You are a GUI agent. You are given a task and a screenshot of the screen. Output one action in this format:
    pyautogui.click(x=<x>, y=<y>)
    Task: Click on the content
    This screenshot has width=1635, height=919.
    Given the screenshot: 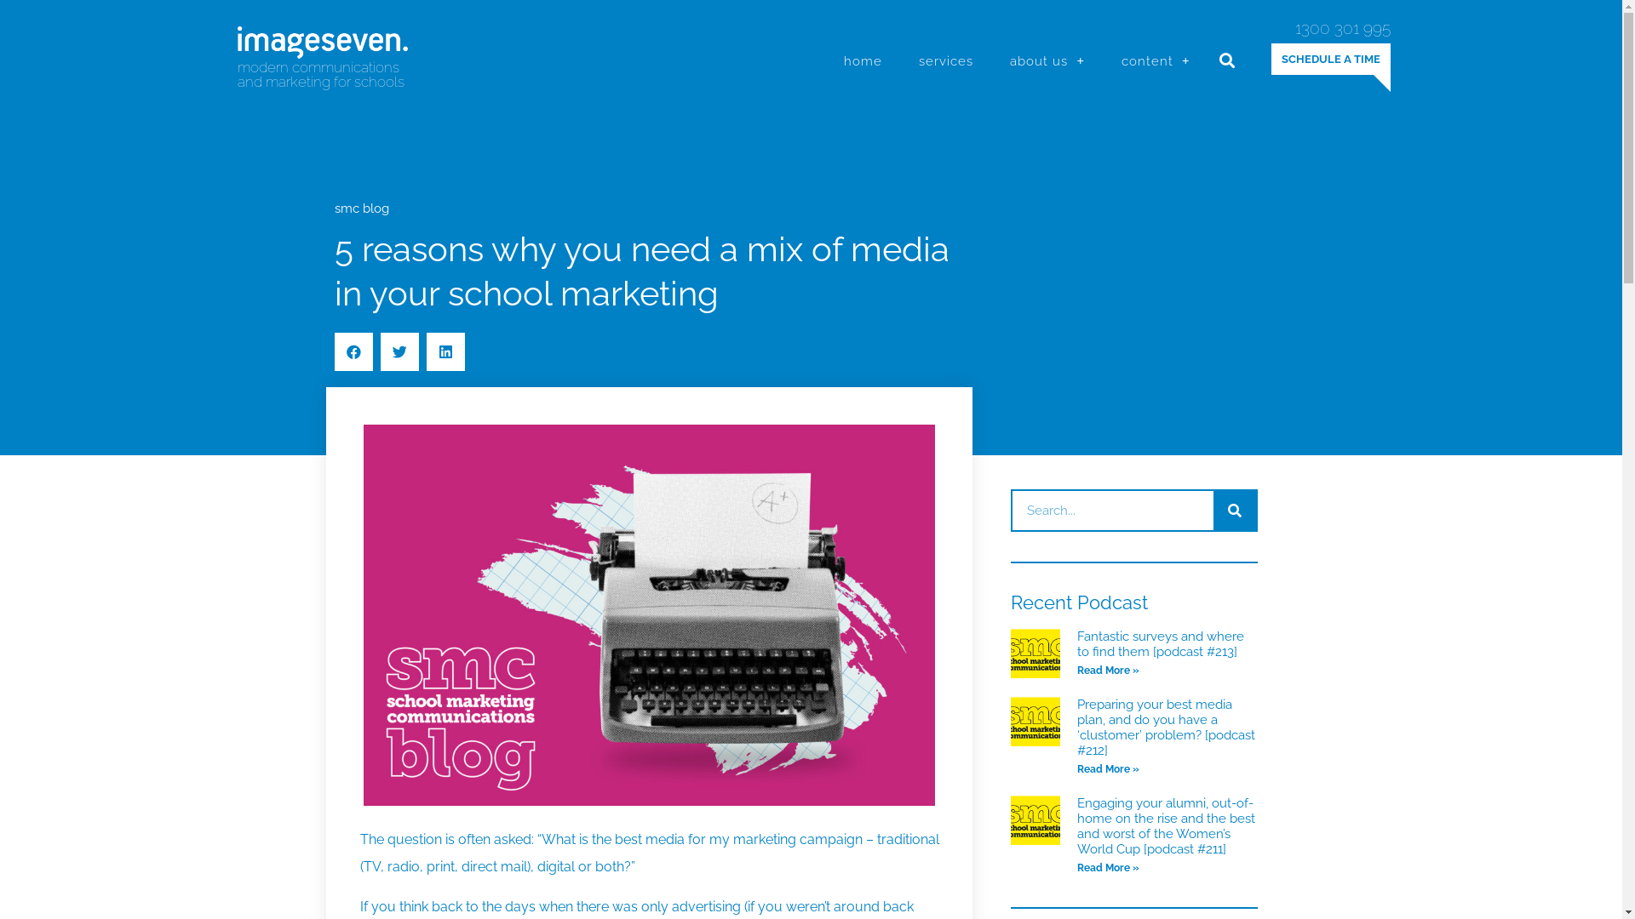 What is the action you would take?
    pyautogui.click(x=1156, y=61)
    